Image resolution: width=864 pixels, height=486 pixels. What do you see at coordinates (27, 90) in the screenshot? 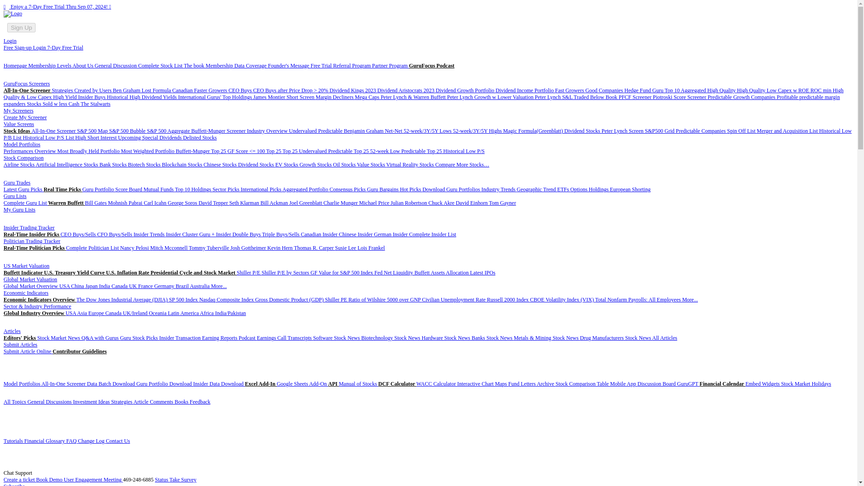
I see `All-In-One Screener` at bounding box center [27, 90].